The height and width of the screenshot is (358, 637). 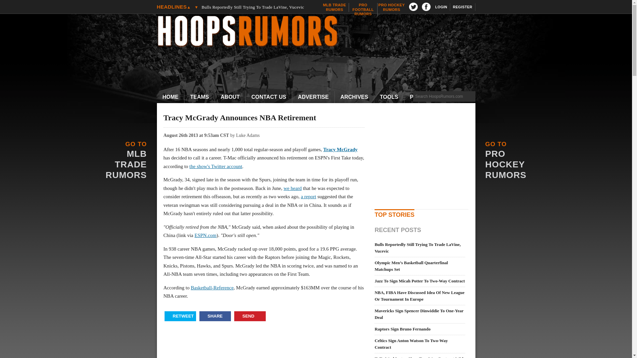 I want to click on TyTy Washington Signs Two-Way Contract With Suns, so click(x=200, y=97).